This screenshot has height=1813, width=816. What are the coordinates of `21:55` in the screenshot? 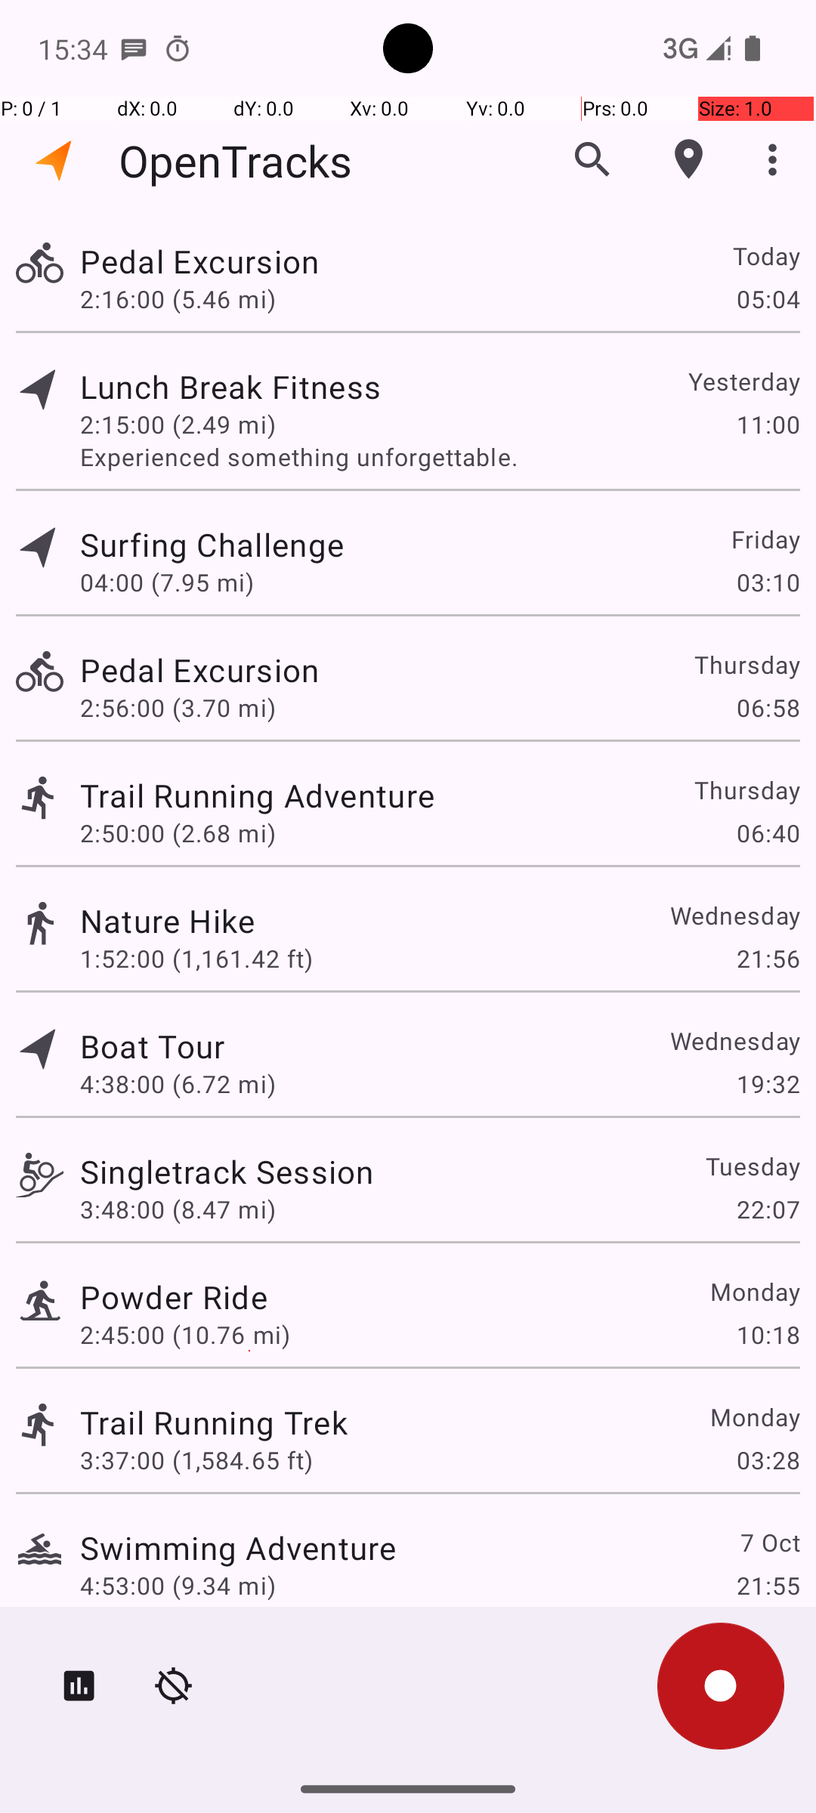 It's located at (768, 1585).